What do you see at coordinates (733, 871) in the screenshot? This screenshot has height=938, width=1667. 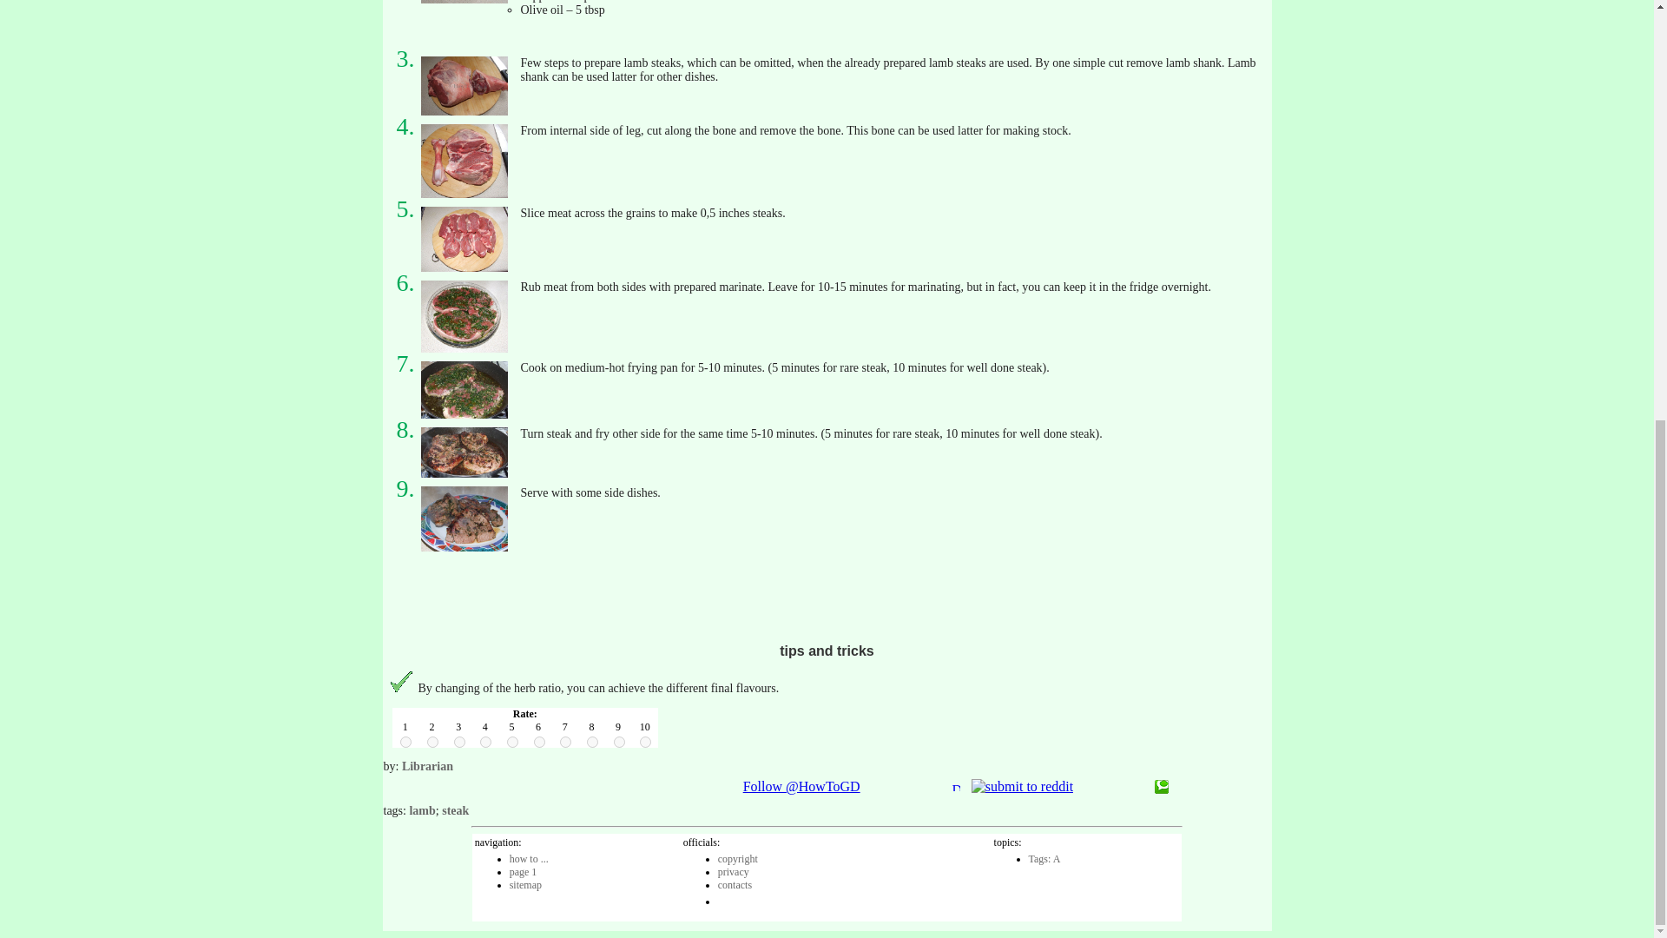 I see `privacy` at bounding box center [733, 871].